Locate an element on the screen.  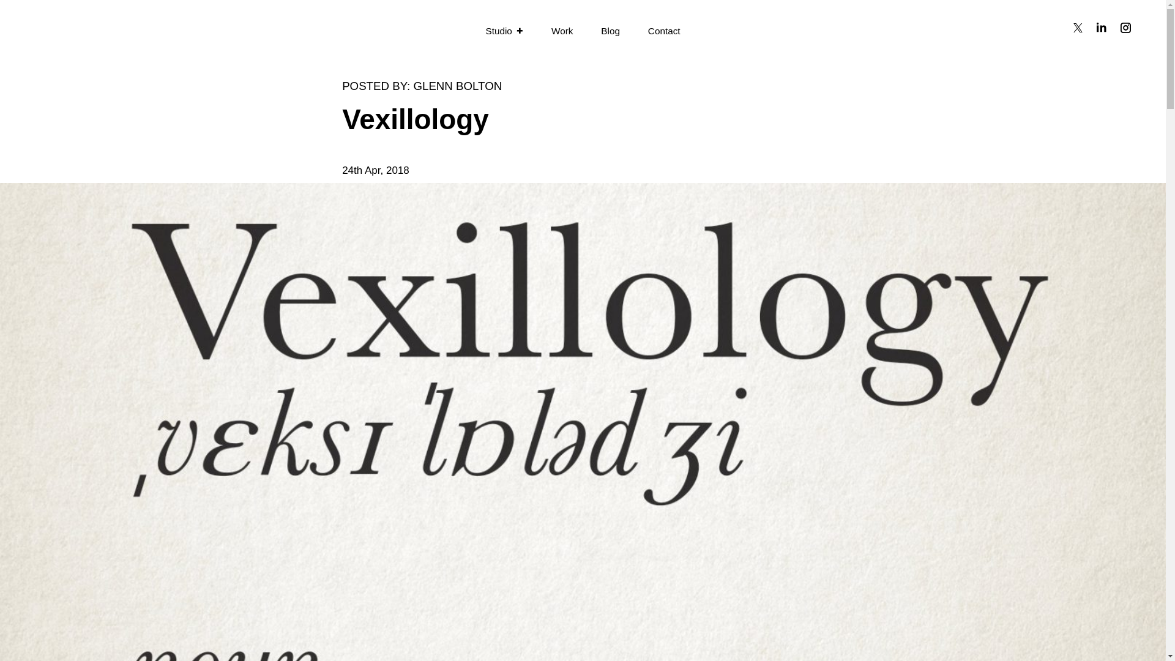
Contact is located at coordinates (664, 31).